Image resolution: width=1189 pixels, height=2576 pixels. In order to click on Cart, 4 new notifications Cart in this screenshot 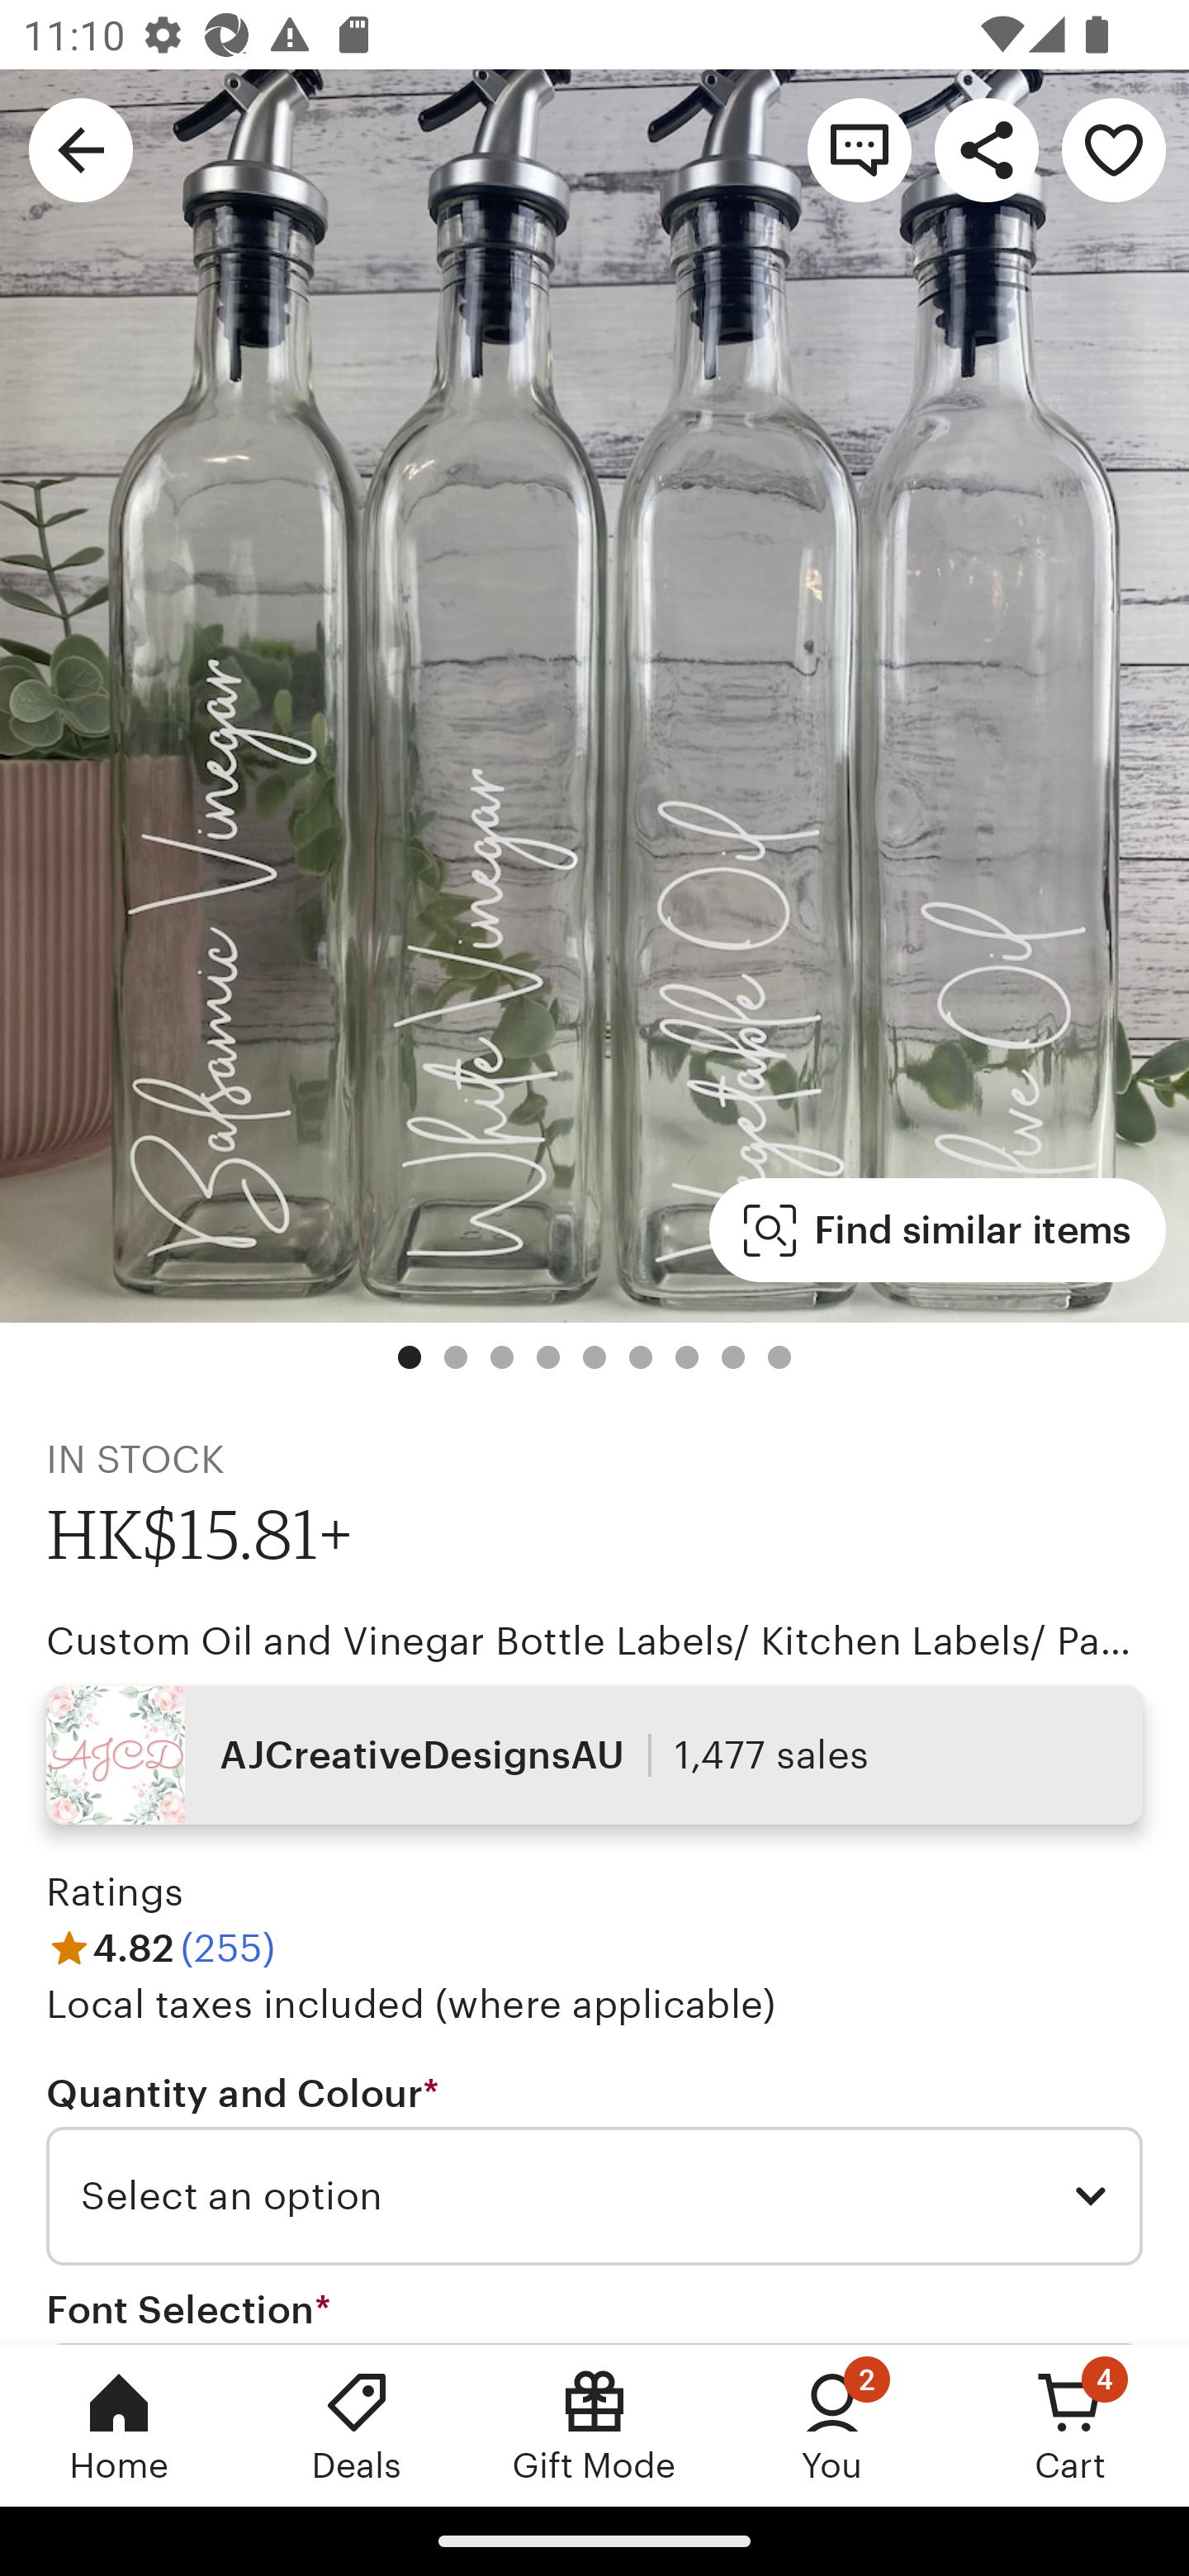, I will do `click(1070, 2425)`.